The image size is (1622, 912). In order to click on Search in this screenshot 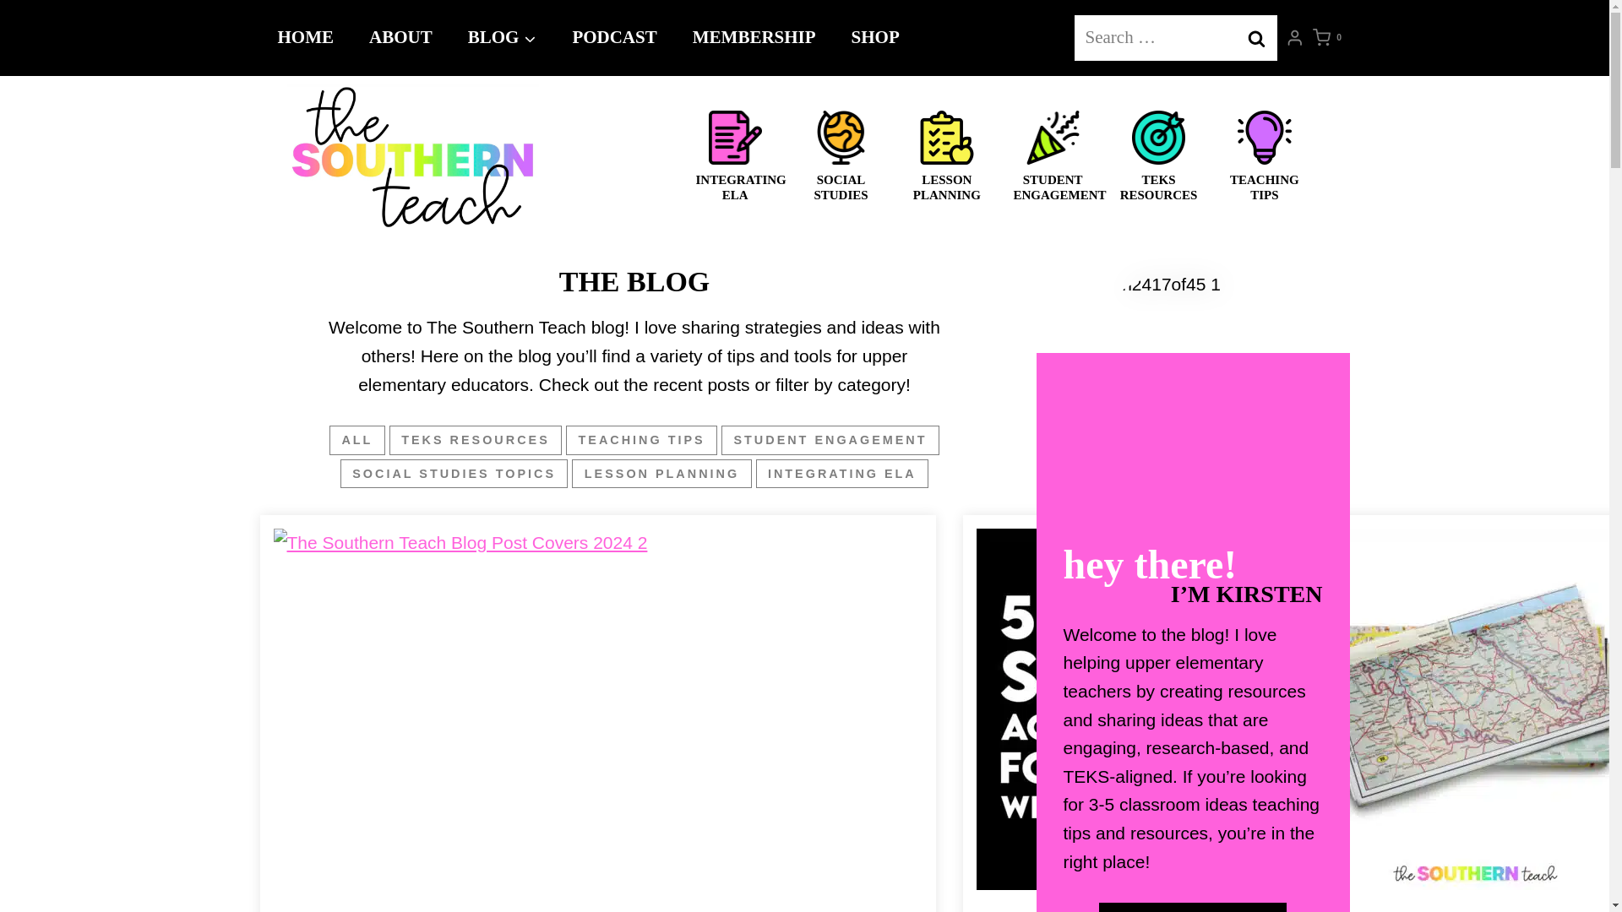, I will do `click(1255, 38)`.